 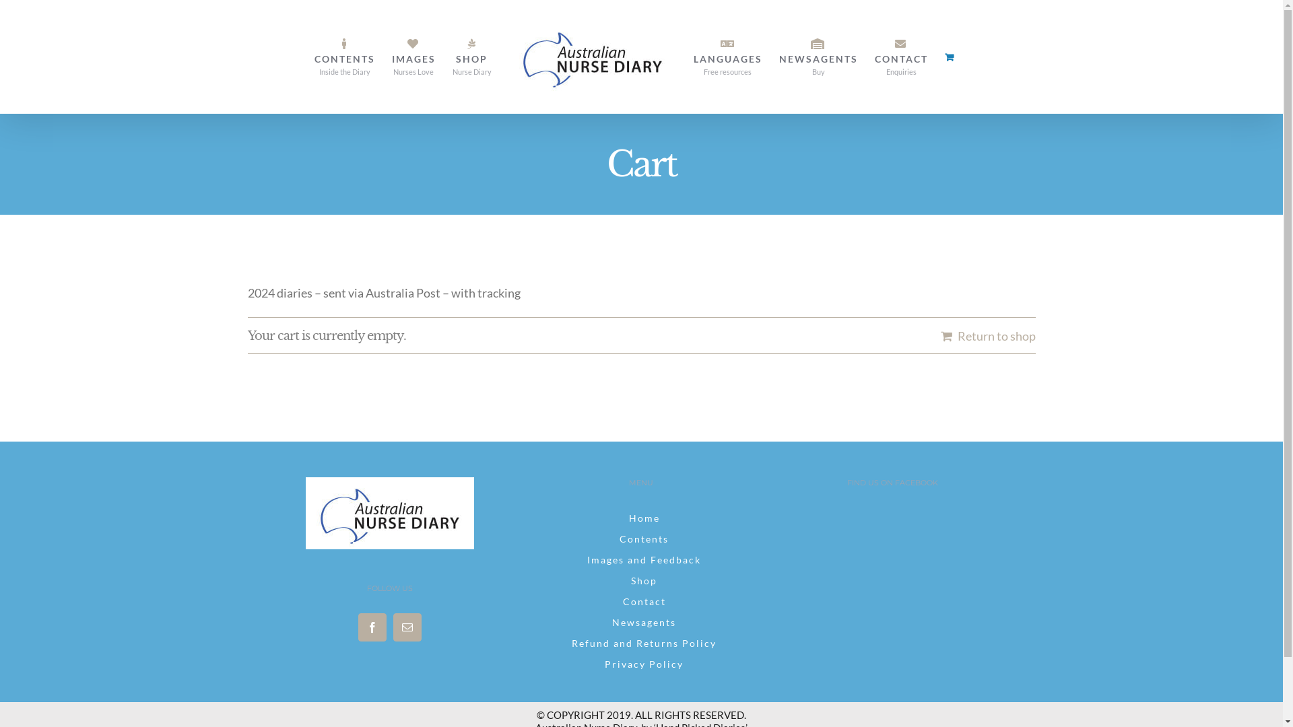 I want to click on CONTENTS
Inside the Diary, so click(x=344, y=57).